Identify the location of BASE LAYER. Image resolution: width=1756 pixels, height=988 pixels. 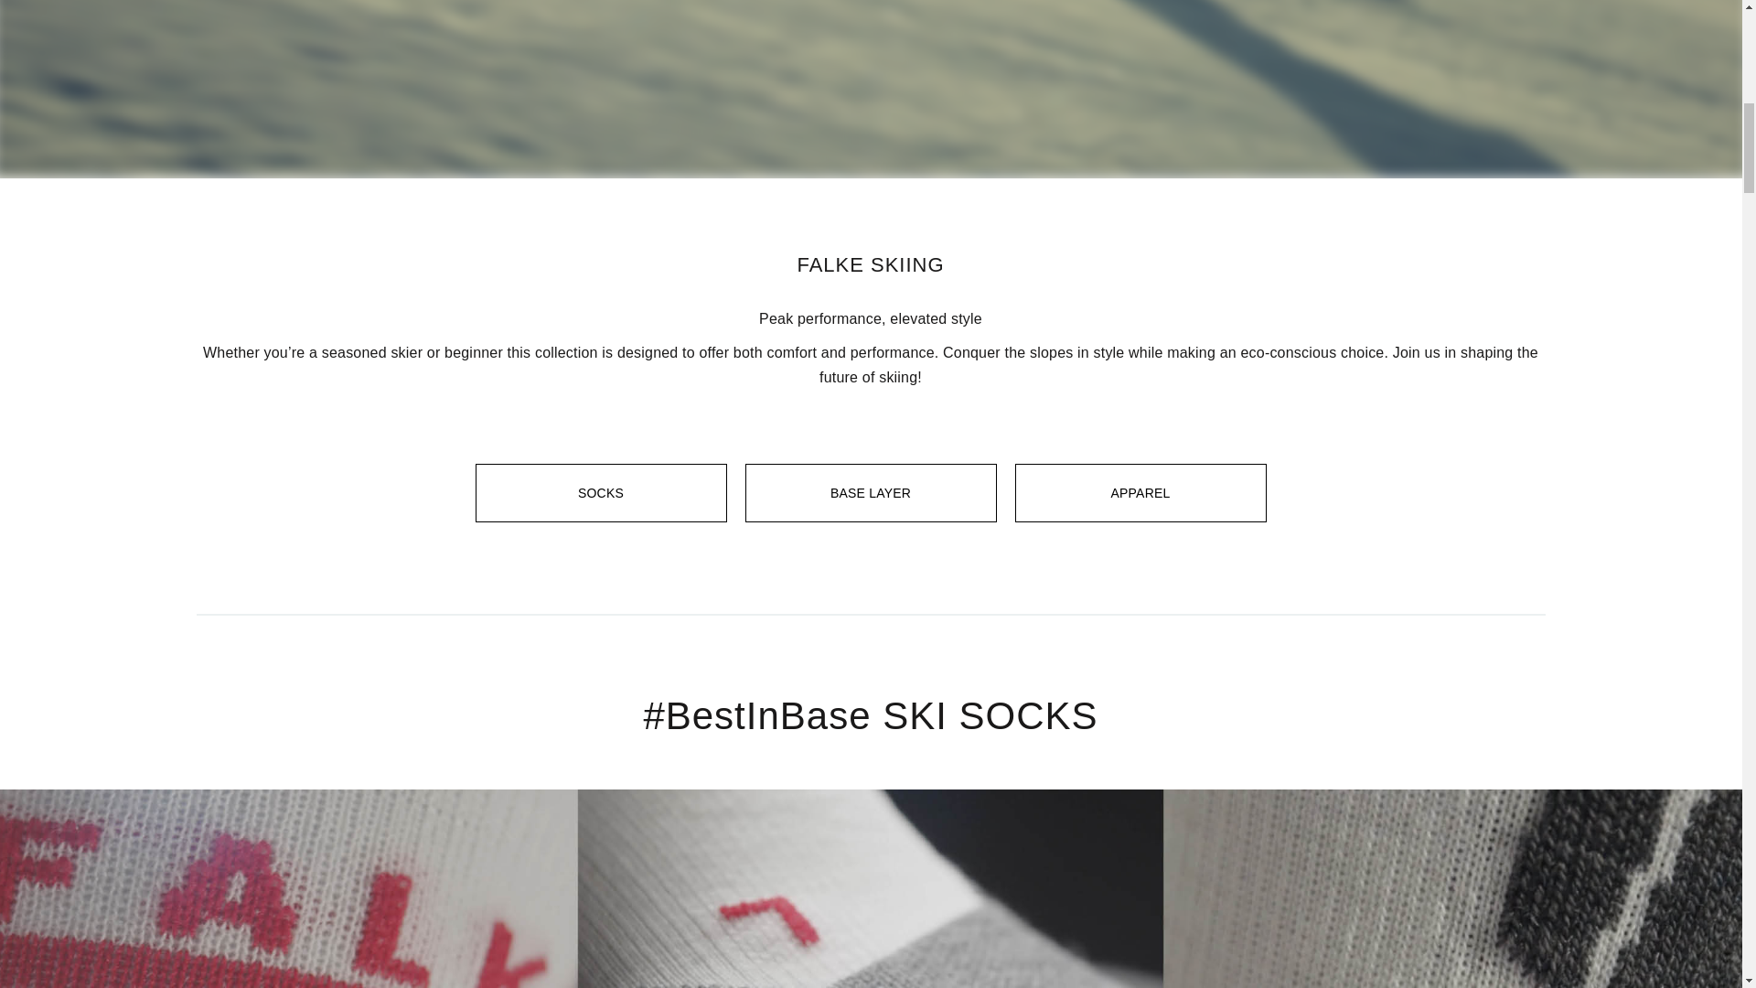
(870, 492).